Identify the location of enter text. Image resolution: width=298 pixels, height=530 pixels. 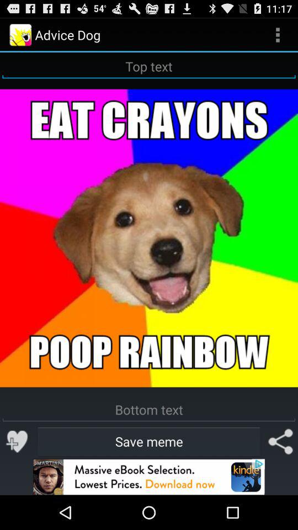
(149, 410).